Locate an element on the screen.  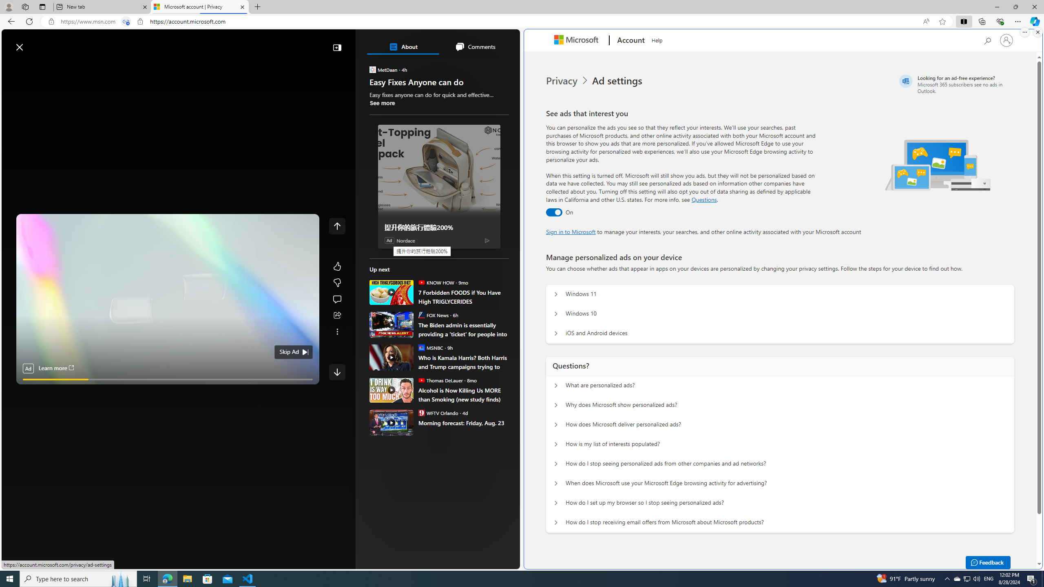
Morning forecast: Friday, Aug. 23 is located at coordinates (391, 422).